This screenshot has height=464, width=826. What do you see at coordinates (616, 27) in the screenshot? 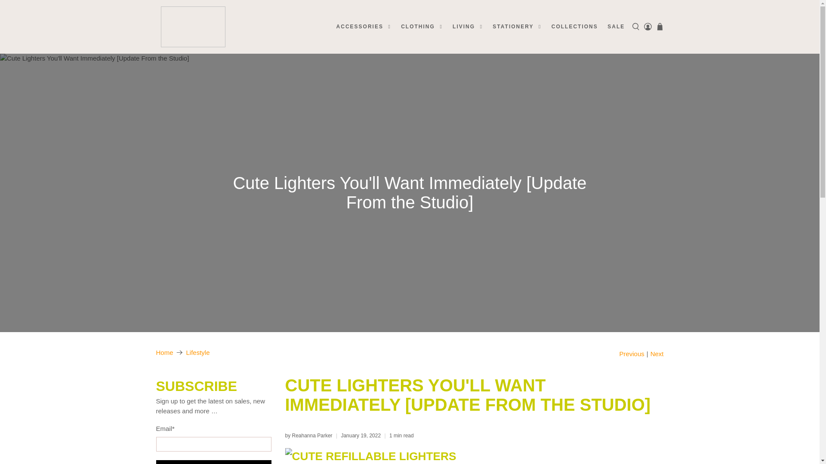
I see `SALE` at bounding box center [616, 27].